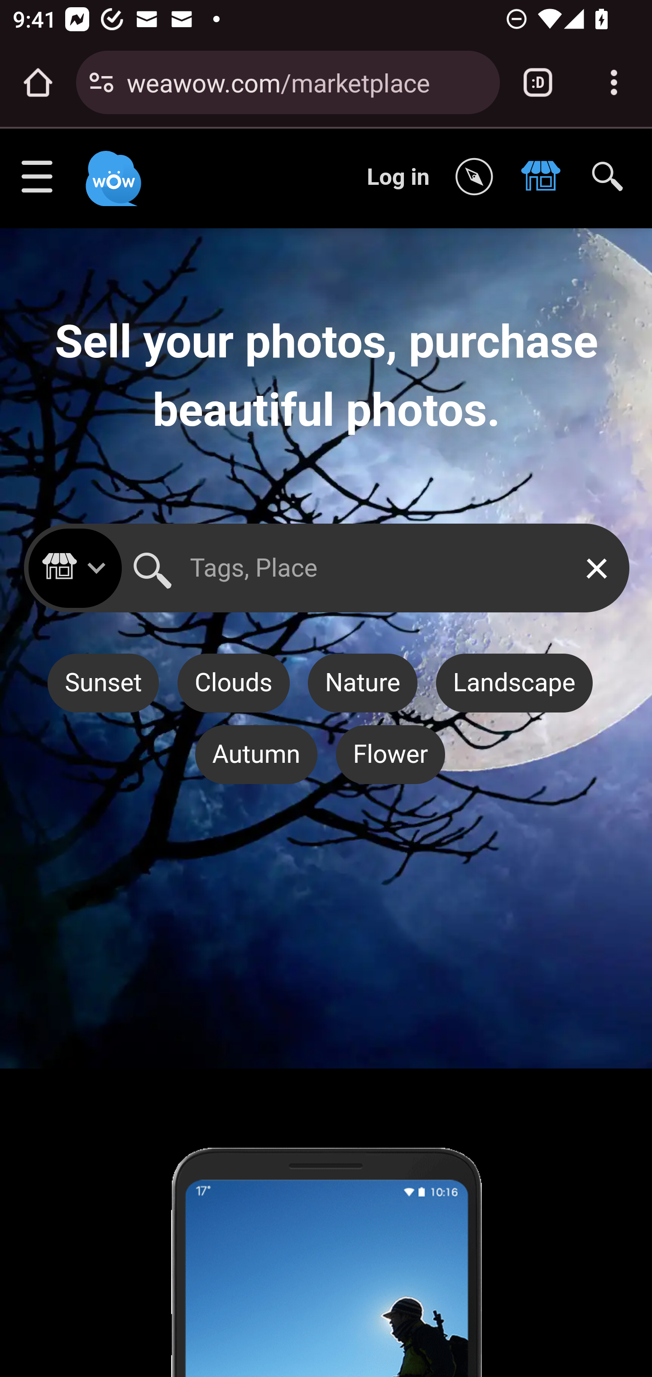  What do you see at coordinates (614, 82) in the screenshot?
I see `Customize and control Google Chrome` at bounding box center [614, 82].